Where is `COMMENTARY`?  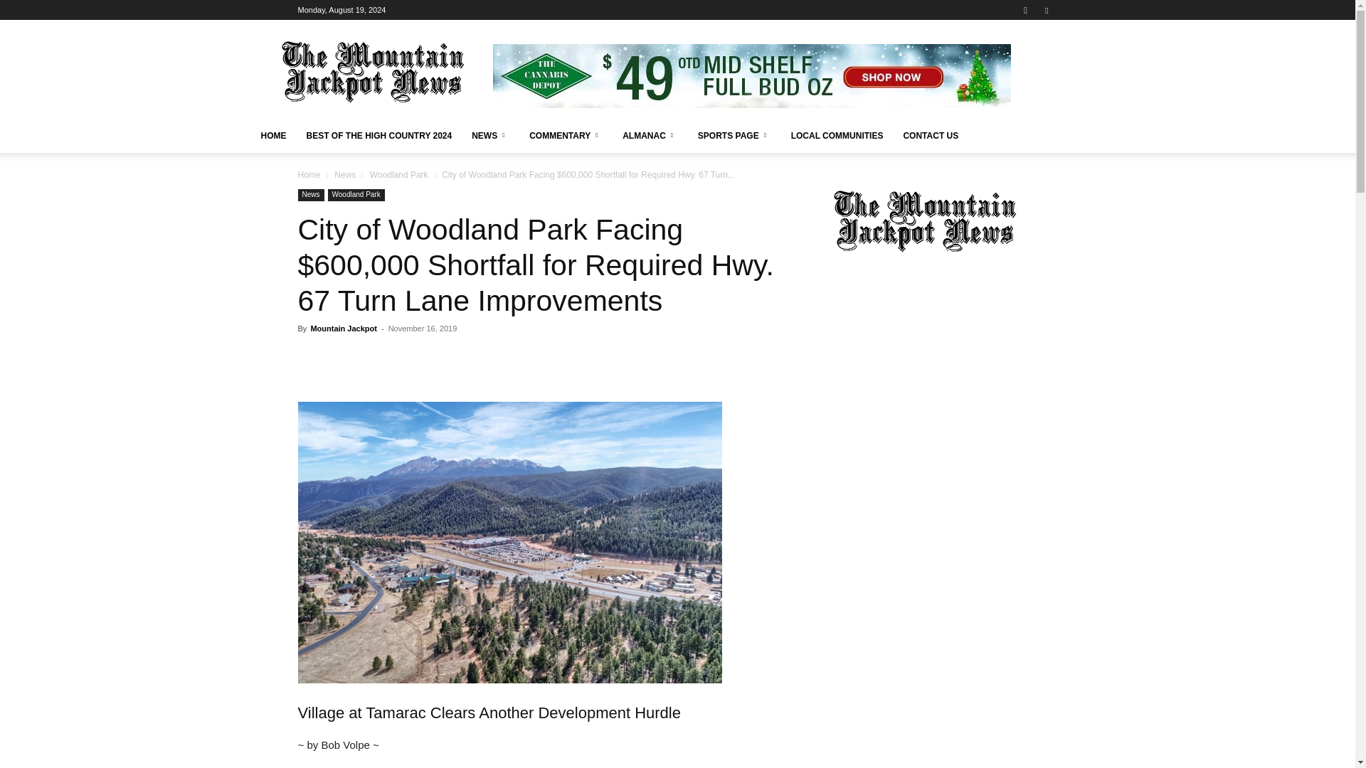 COMMENTARY is located at coordinates (565, 135).